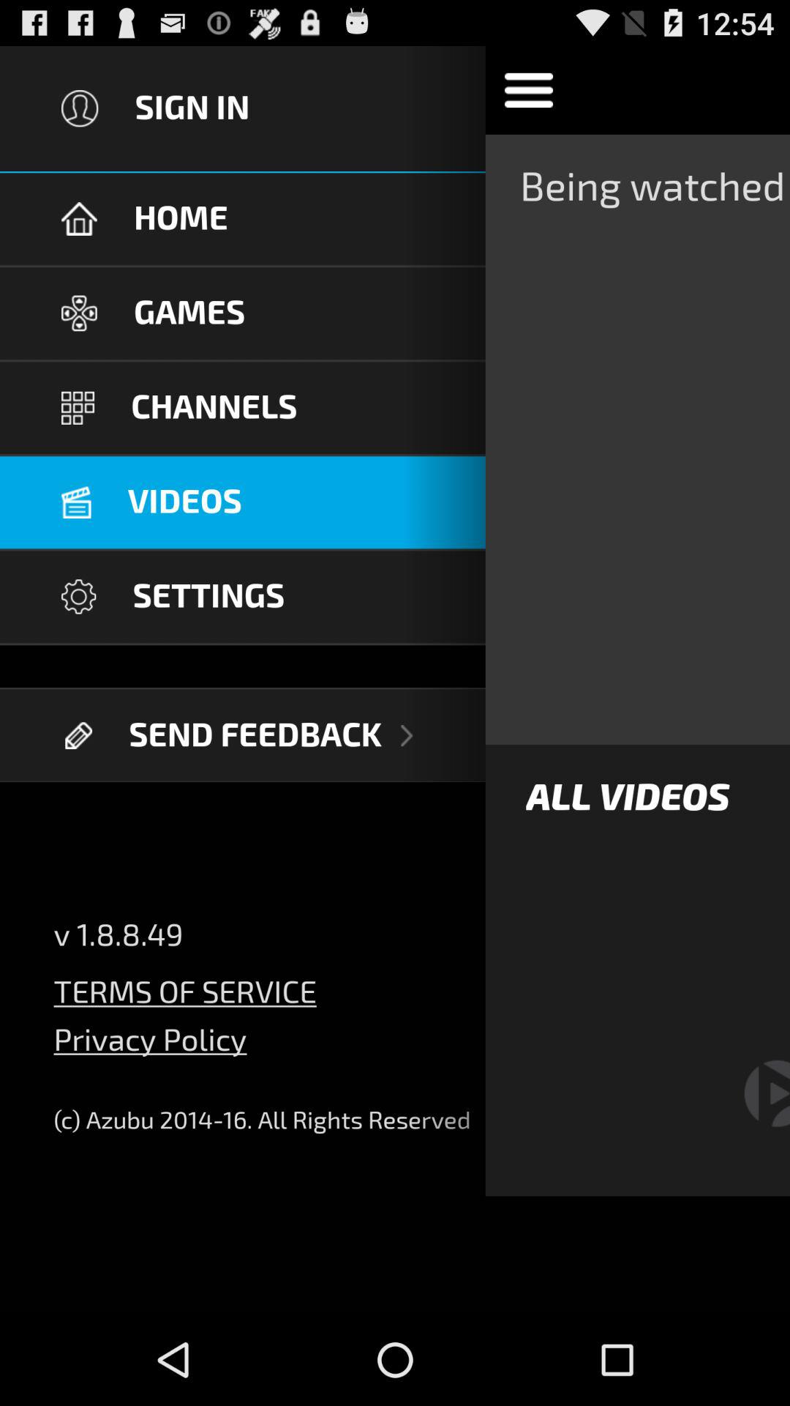 Image resolution: width=790 pixels, height=1406 pixels. What do you see at coordinates (150, 1050) in the screenshot?
I see `swipe to privacy policy` at bounding box center [150, 1050].